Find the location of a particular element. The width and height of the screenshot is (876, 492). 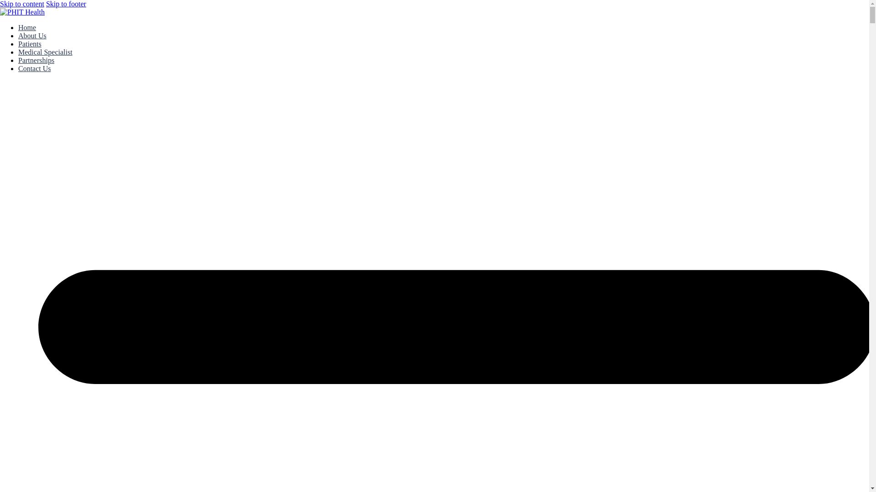

Medical Specialist is located at coordinates (46, 52).